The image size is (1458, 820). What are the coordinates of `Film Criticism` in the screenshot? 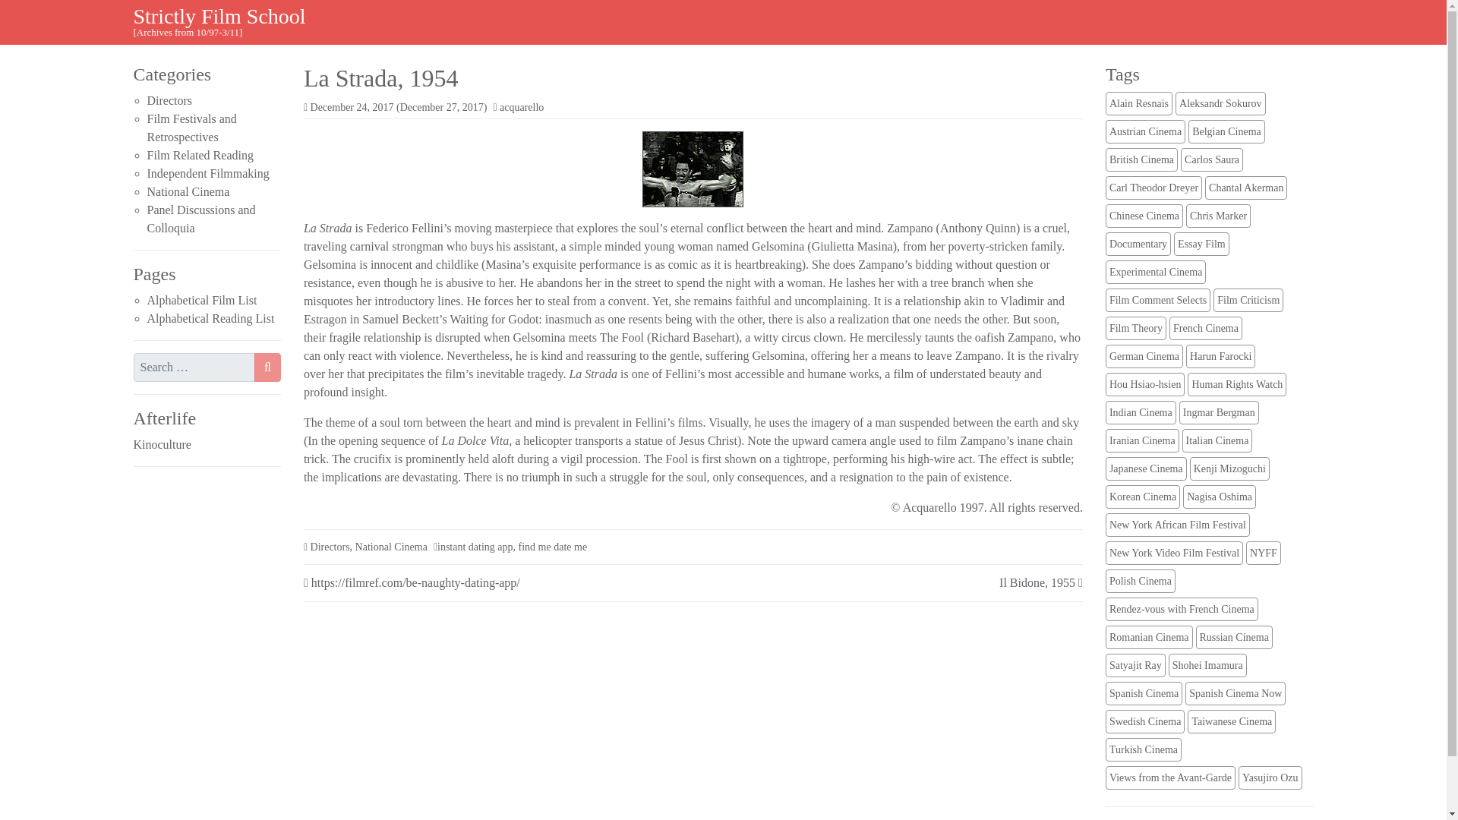 It's located at (1248, 301).